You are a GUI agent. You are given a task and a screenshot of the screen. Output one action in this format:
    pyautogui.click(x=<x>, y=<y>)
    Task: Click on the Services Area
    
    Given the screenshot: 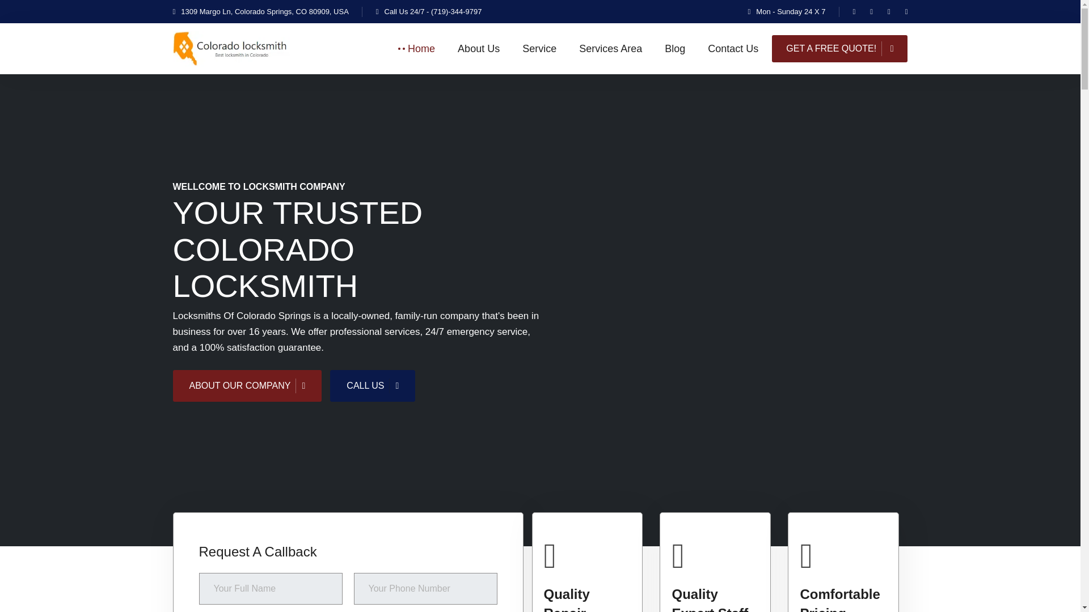 What is the action you would take?
    pyautogui.click(x=610, y=49)
    